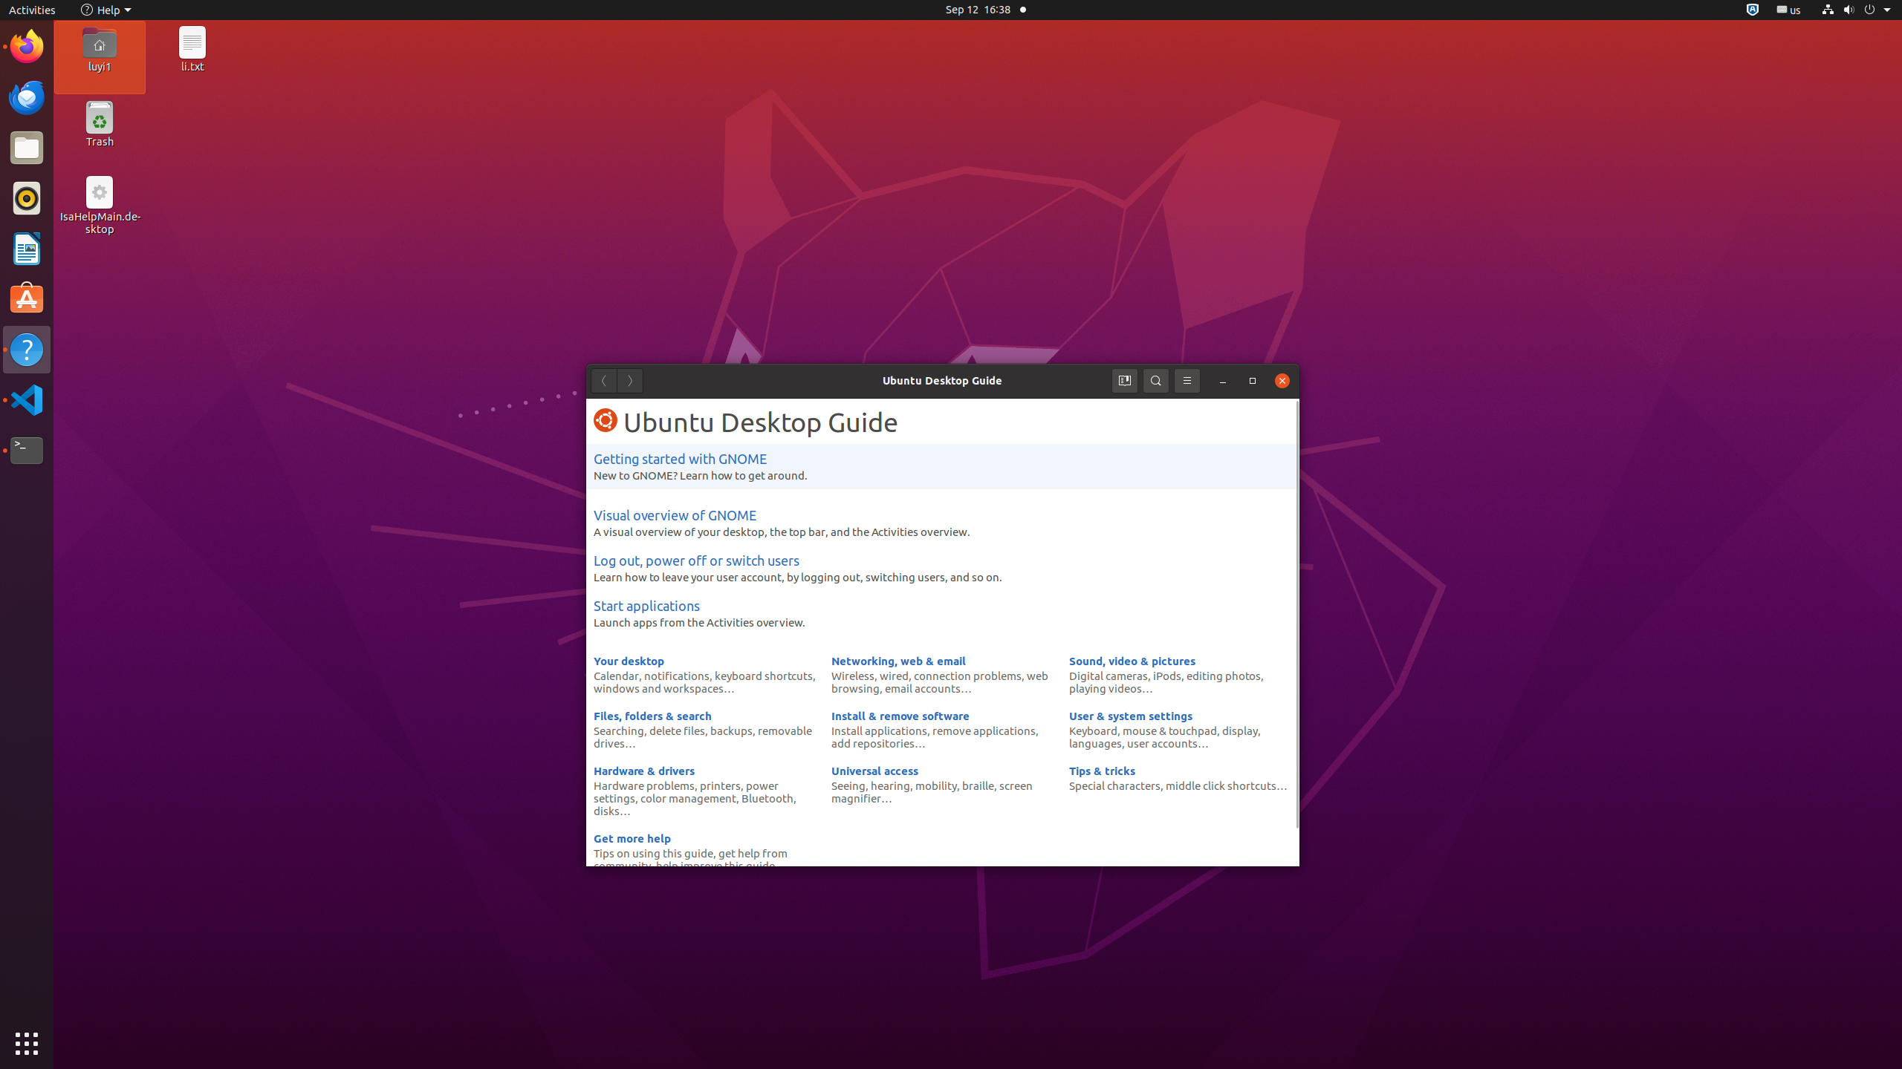  I want to click on editing photos, so click(1224, 676).